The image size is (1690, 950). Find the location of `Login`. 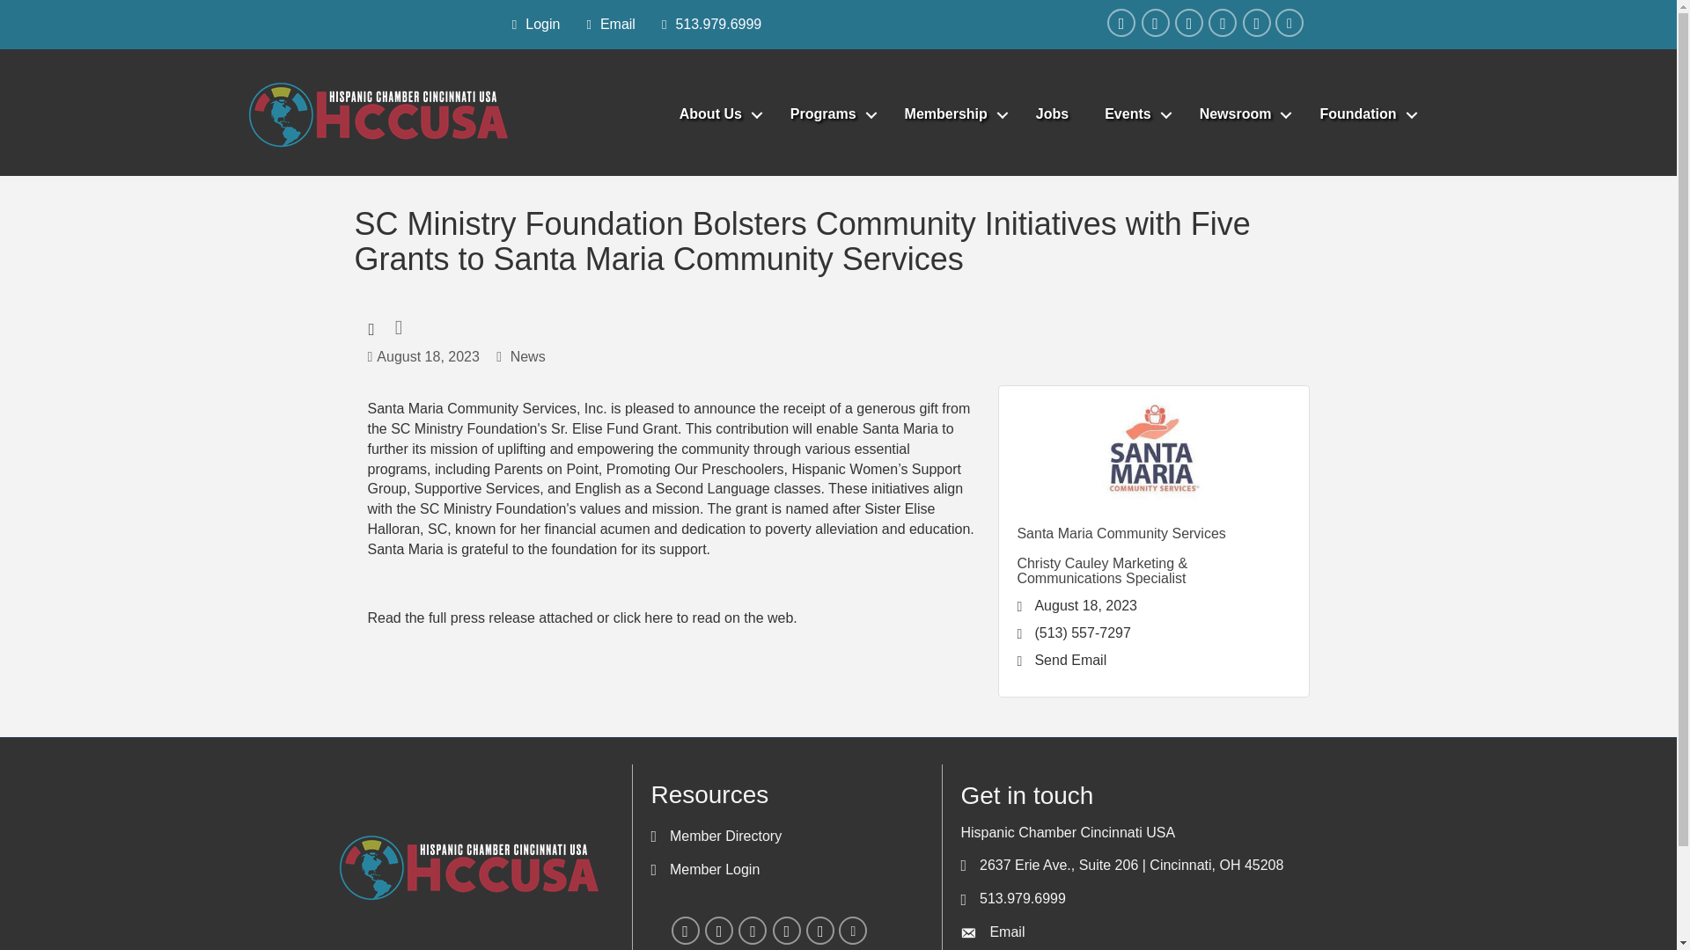

Login is located at coordinates (532, 25).